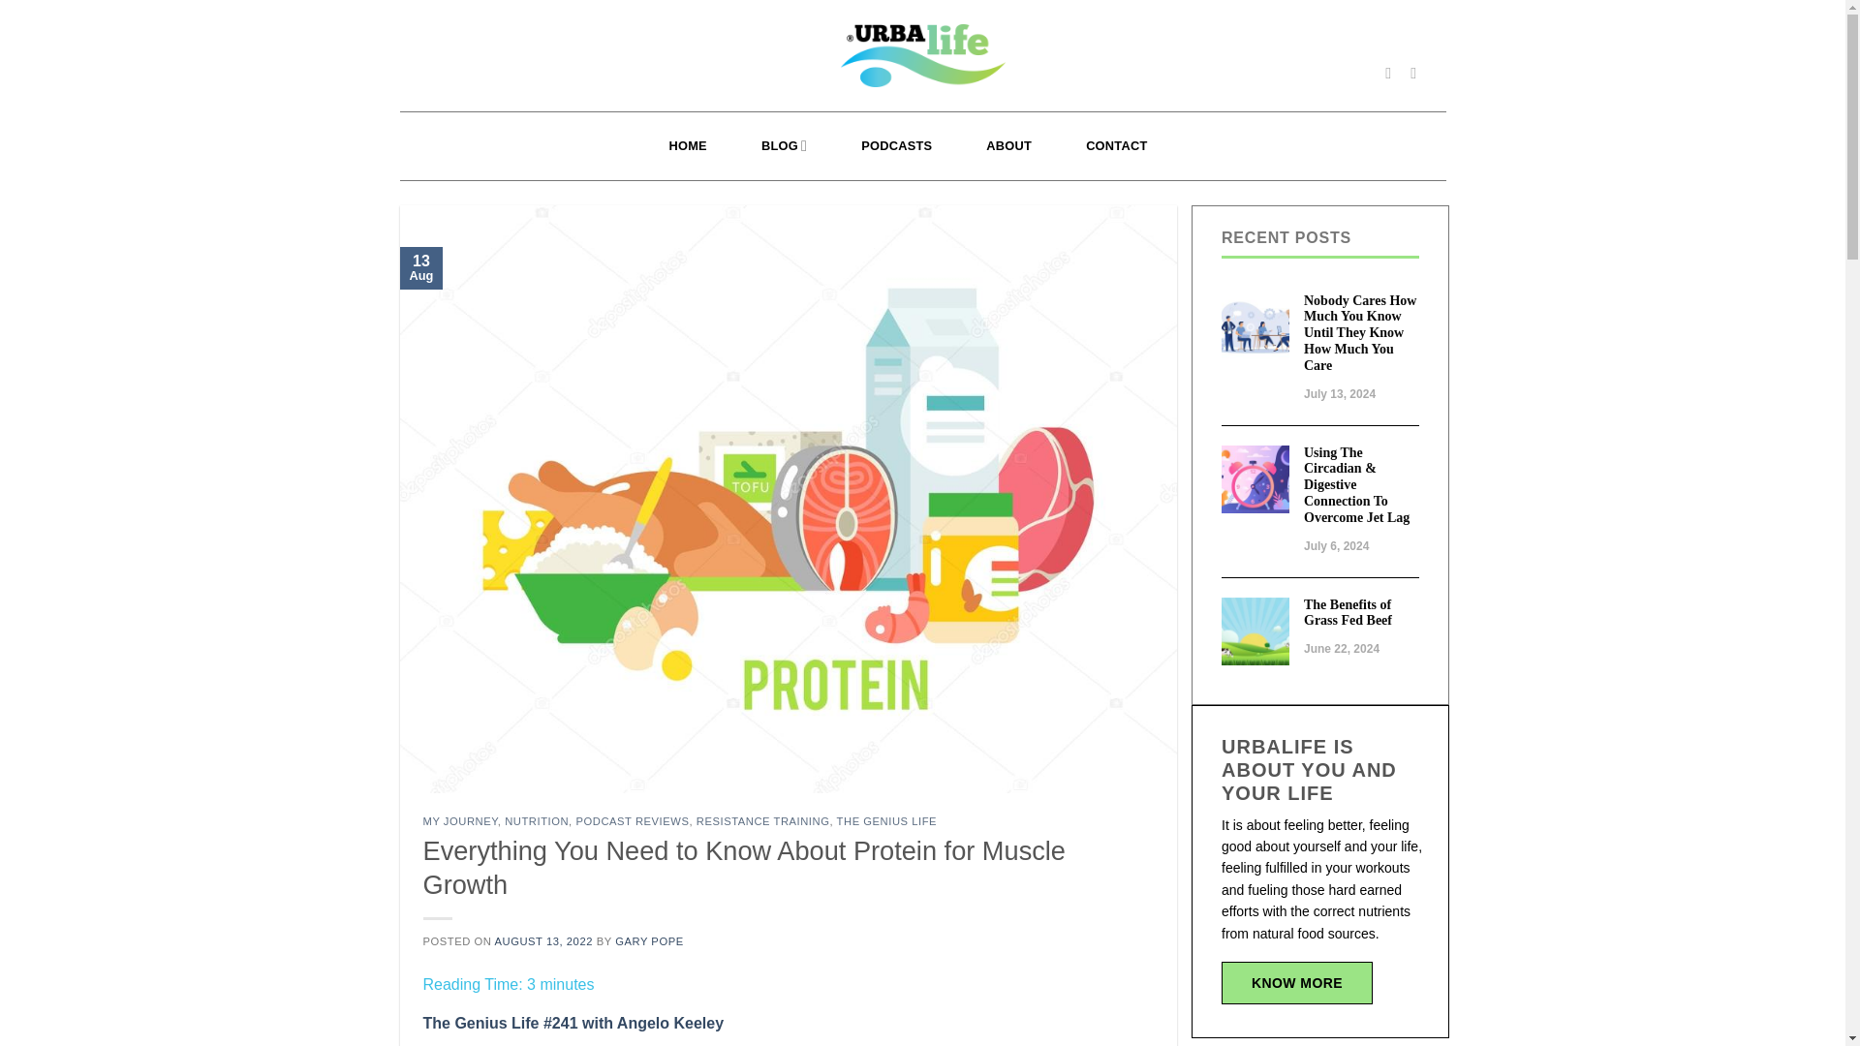 The image size is (1860, 1046). I want to click on MY JOURNEY, so click(459, 821).